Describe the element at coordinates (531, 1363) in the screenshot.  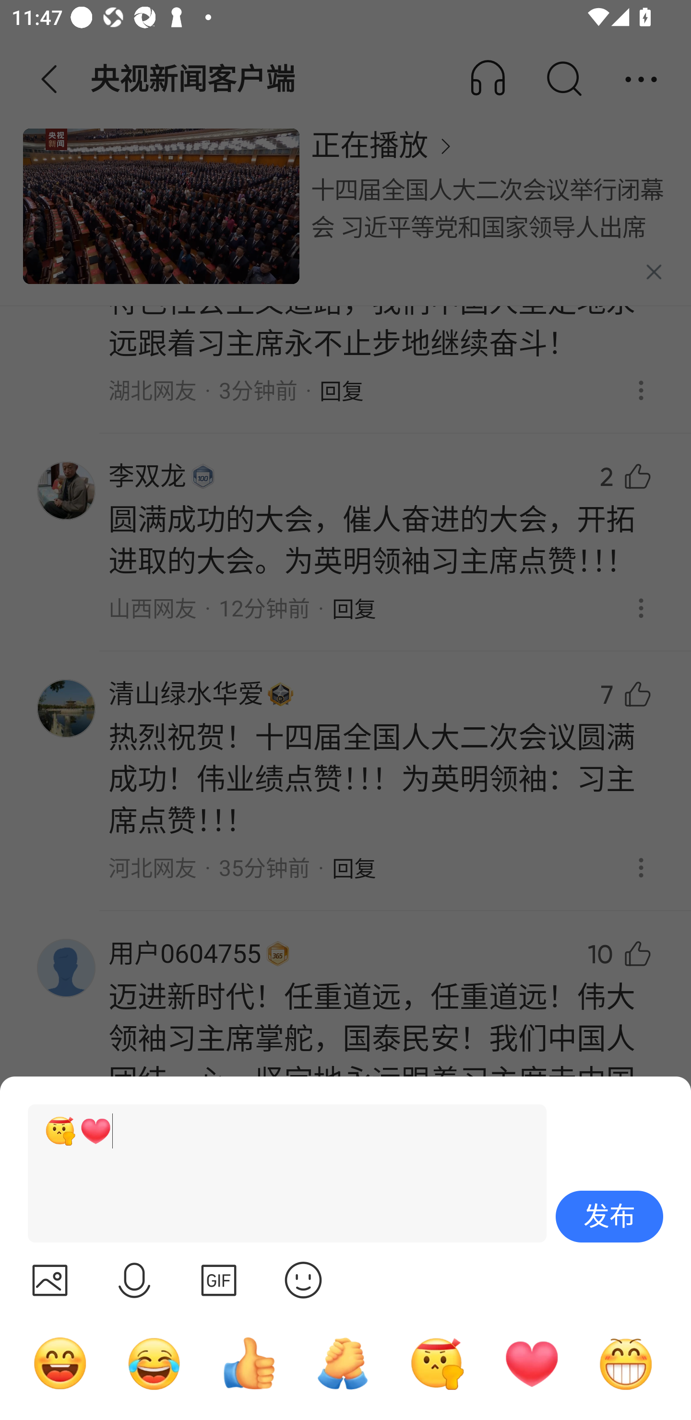
I see `心` at that location.